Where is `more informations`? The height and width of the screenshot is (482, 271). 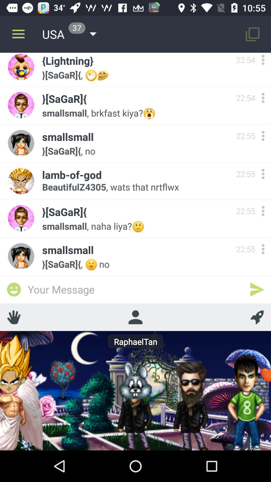
more informations is located at coordinates (263, 211).